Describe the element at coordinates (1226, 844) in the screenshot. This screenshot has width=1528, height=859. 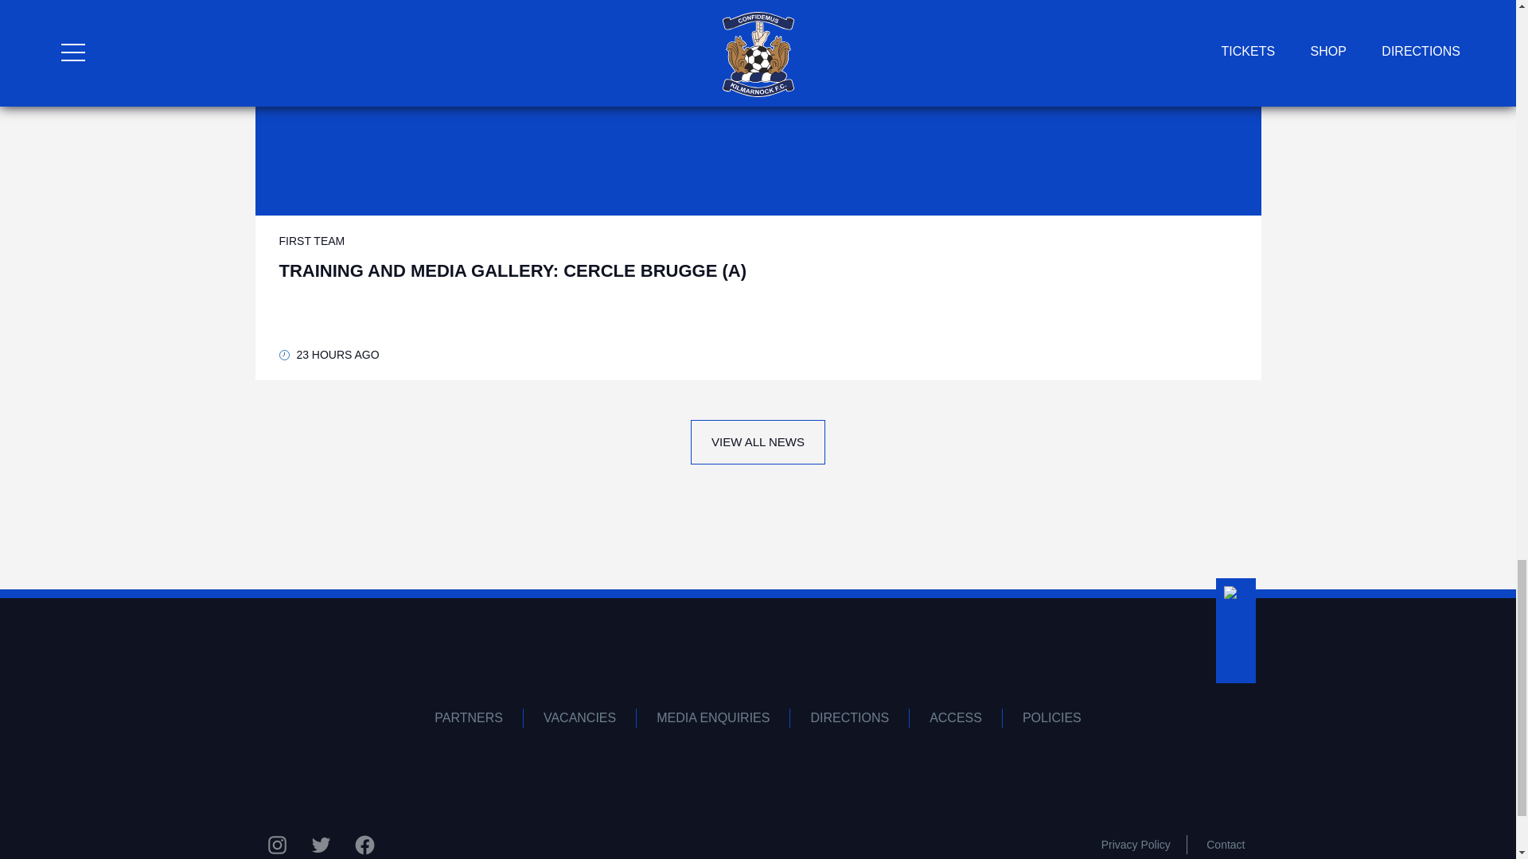
I see `Contact` at that location.